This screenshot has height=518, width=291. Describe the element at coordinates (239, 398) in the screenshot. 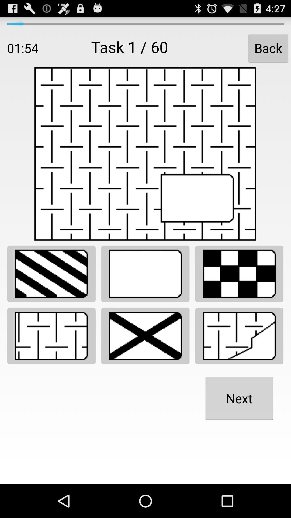

I see `turn off the button at the bottom right corner` at that location.